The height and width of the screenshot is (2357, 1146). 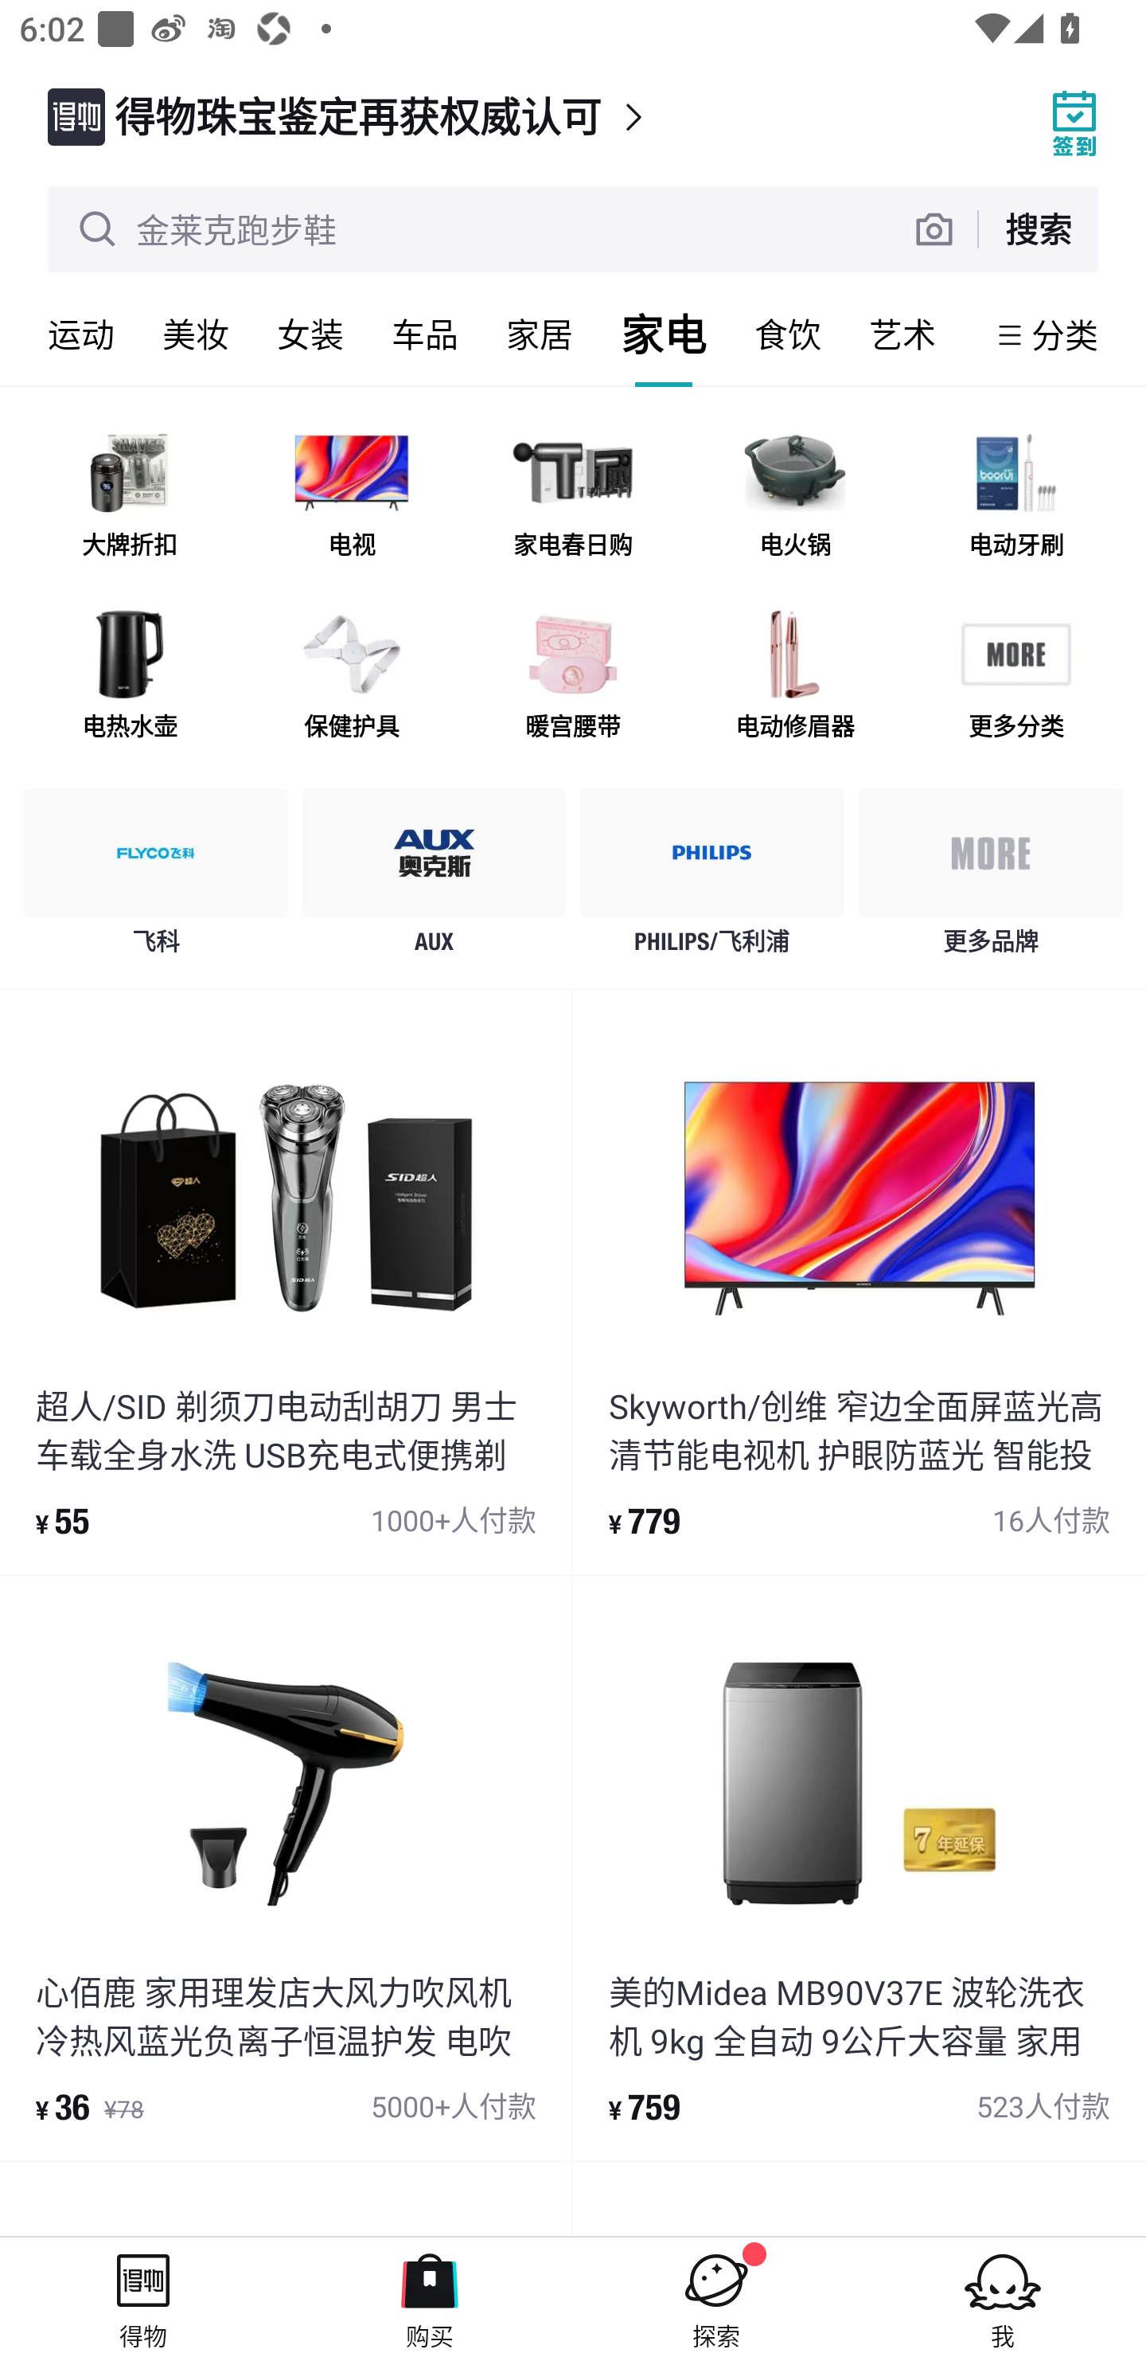 I want to click on 我, so click(x=1003, y=2296).